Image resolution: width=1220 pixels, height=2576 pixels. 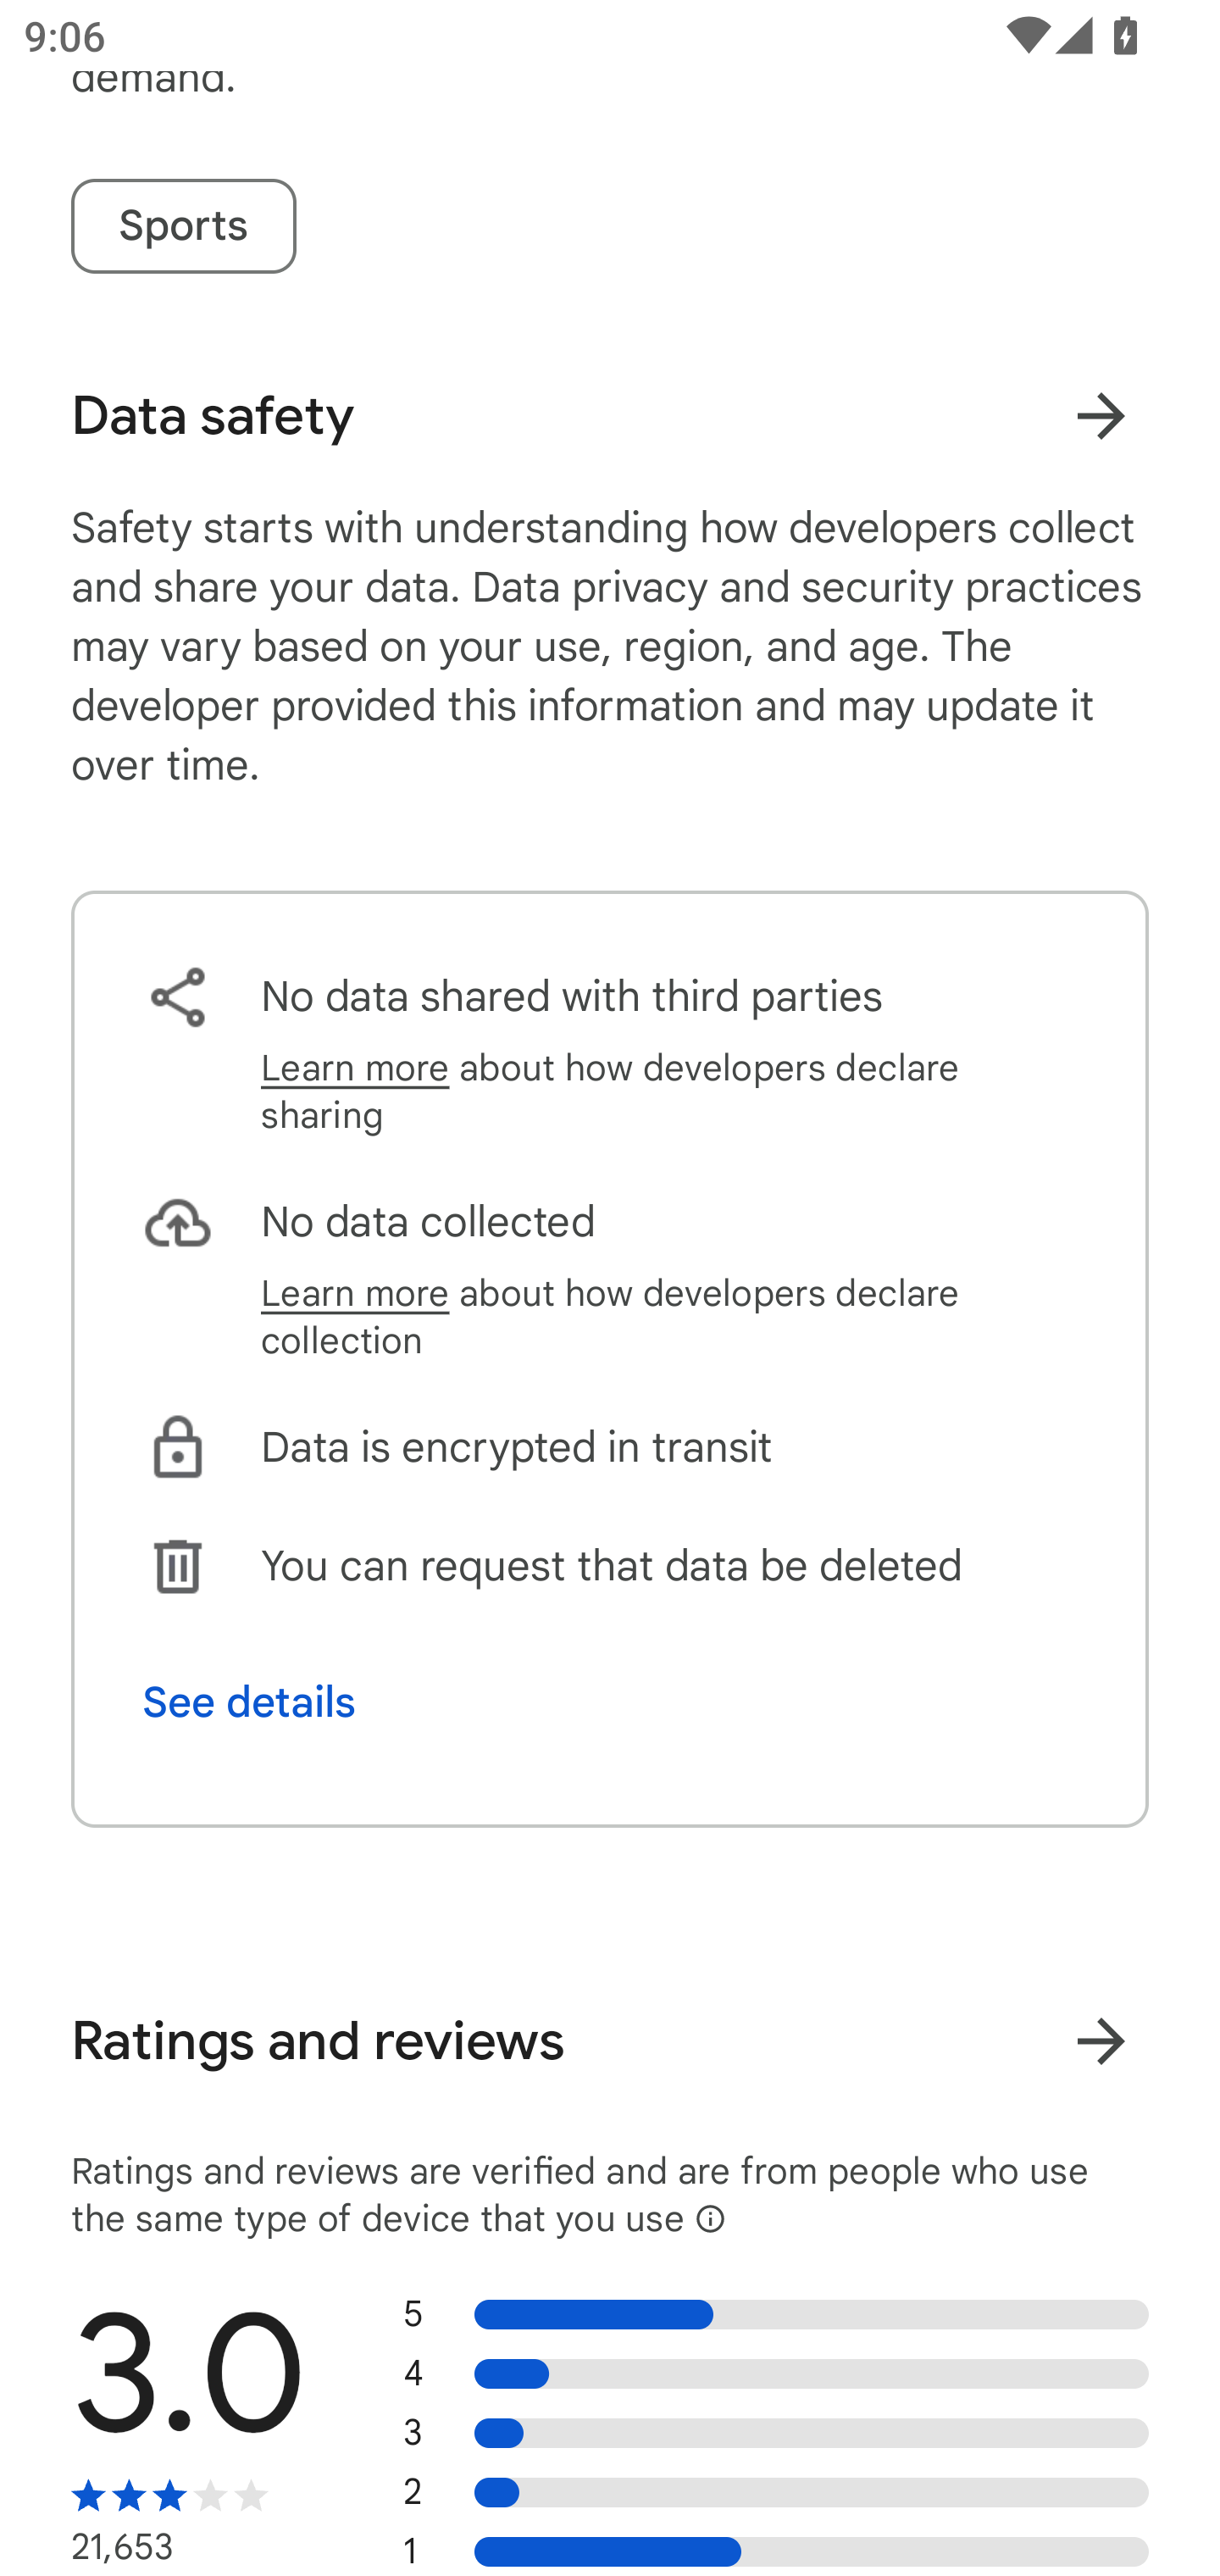 What do you see at coordinates (183, 225) in the screenshot?
I see `Sports tag` at bounding box center [183, 225].